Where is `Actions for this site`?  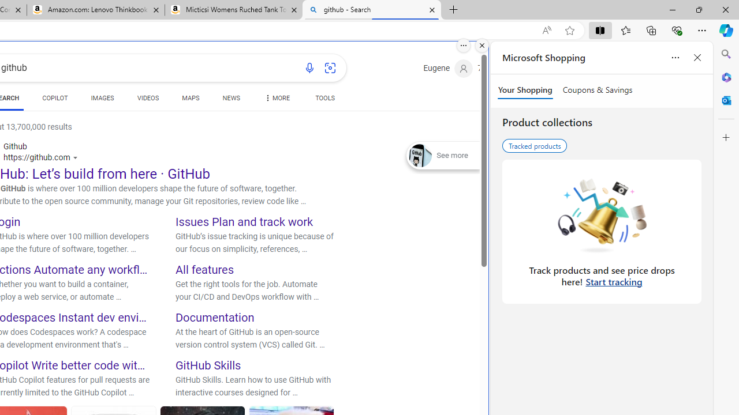 Actions for this site is located at coordinates (76, 158).